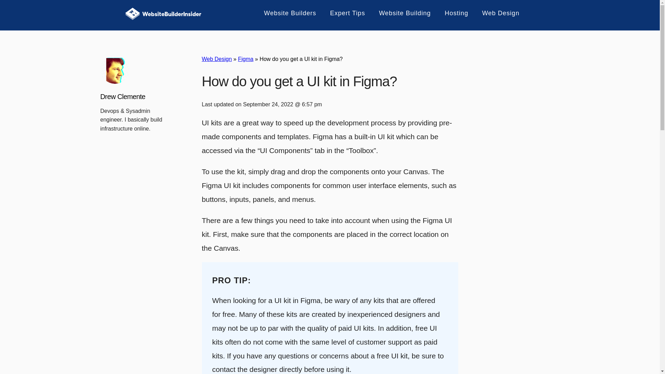 The width and height of the screenshot is (665, 374). Describe the element at coordinates (452, 13) in the screenshot. I see `Hosting` at that location.